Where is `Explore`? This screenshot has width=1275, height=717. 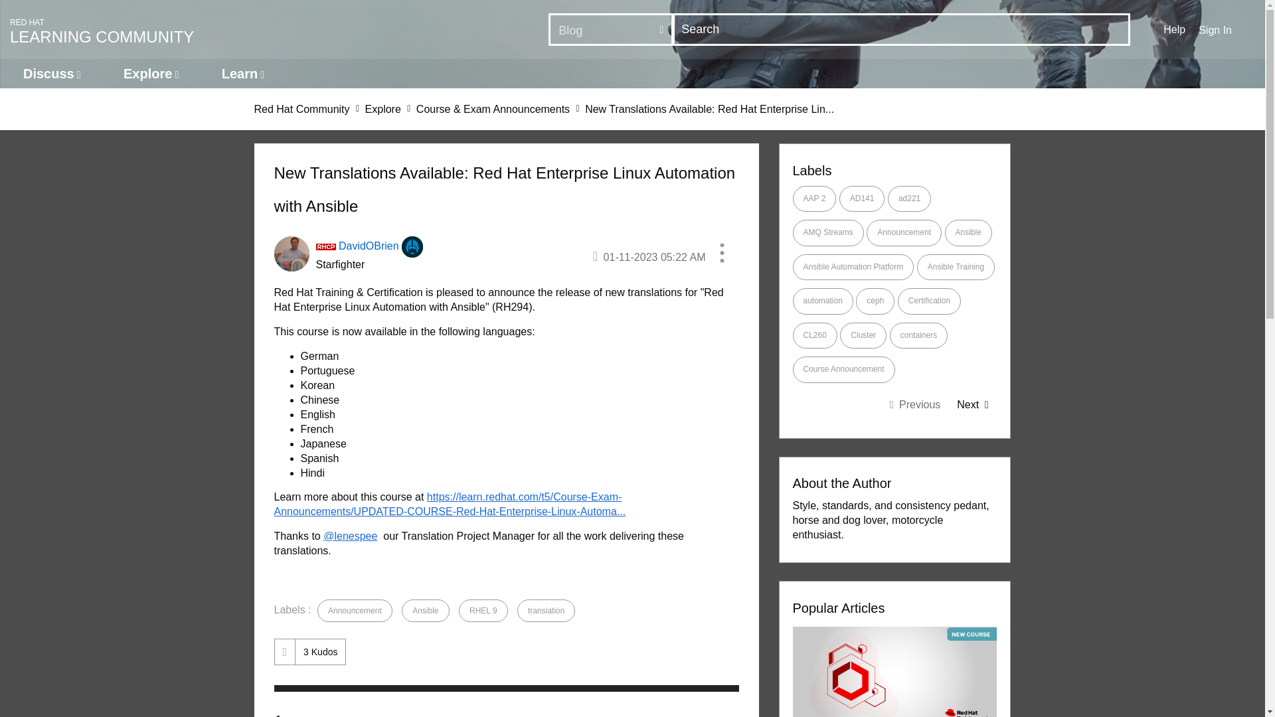
Explore is located at coordinates (151, 73).